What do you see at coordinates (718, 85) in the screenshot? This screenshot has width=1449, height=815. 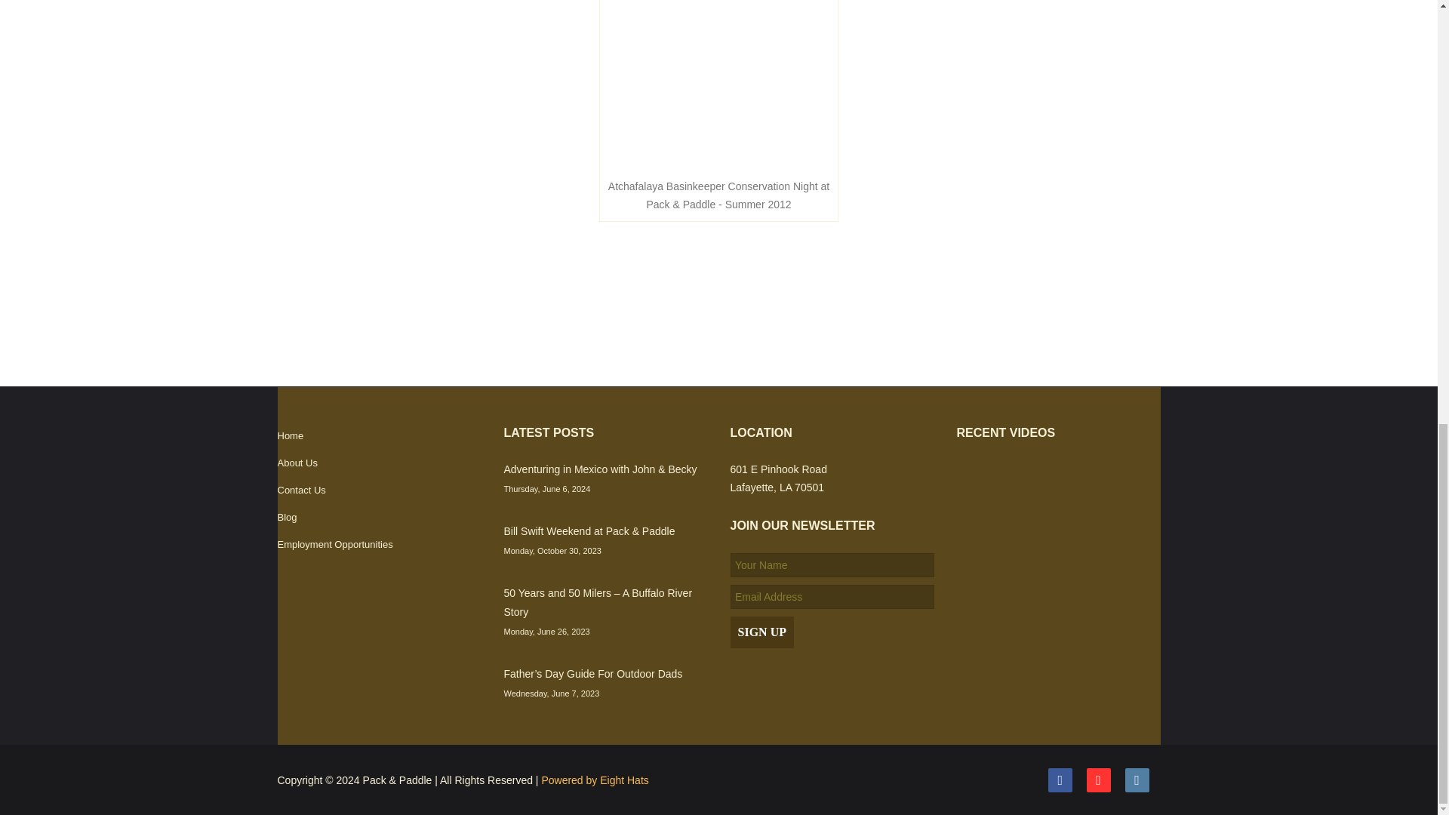 I see `basinkeeper-cons-night` at bounding box center [718, 85].